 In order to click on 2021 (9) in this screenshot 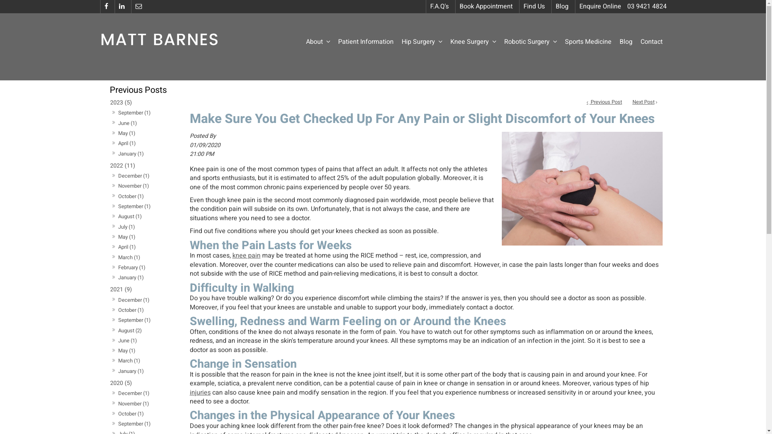, I will do `click(143, 290)`.